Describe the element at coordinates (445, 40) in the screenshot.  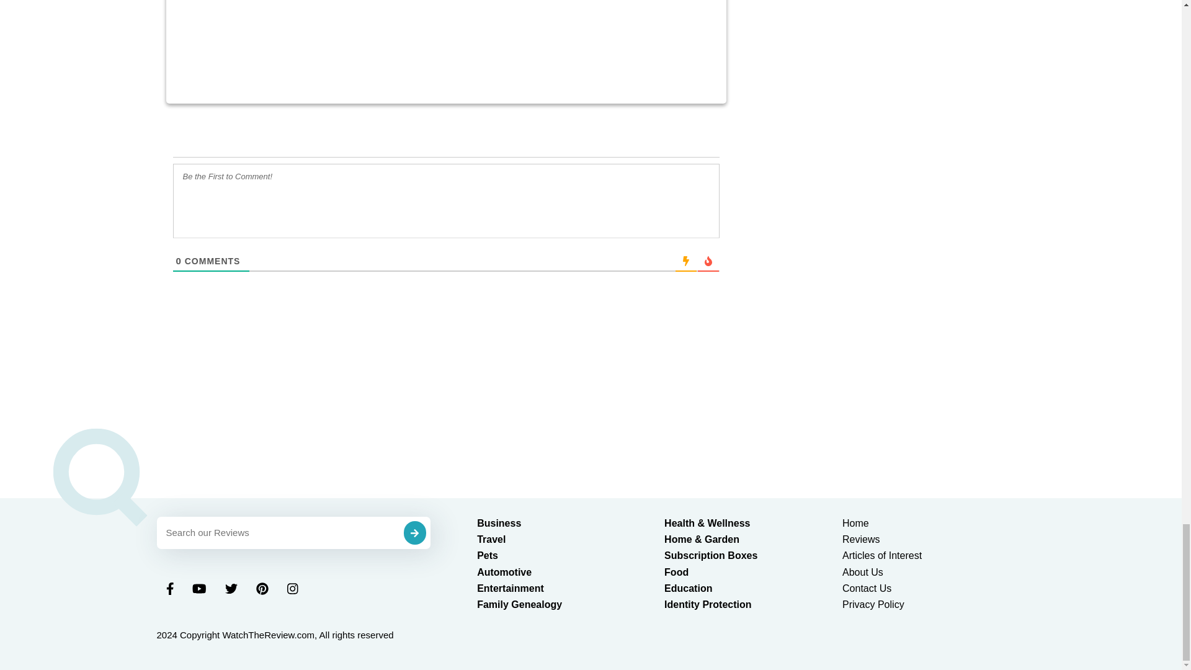
I see `Advertisement` at that location.